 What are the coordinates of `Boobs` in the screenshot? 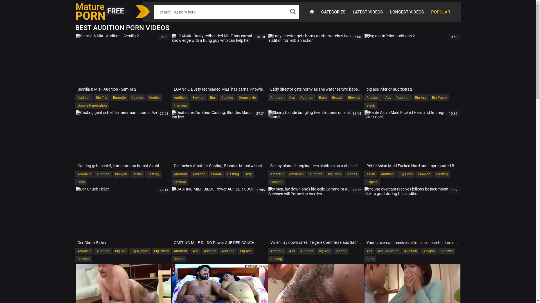 It's located at (179, 259).